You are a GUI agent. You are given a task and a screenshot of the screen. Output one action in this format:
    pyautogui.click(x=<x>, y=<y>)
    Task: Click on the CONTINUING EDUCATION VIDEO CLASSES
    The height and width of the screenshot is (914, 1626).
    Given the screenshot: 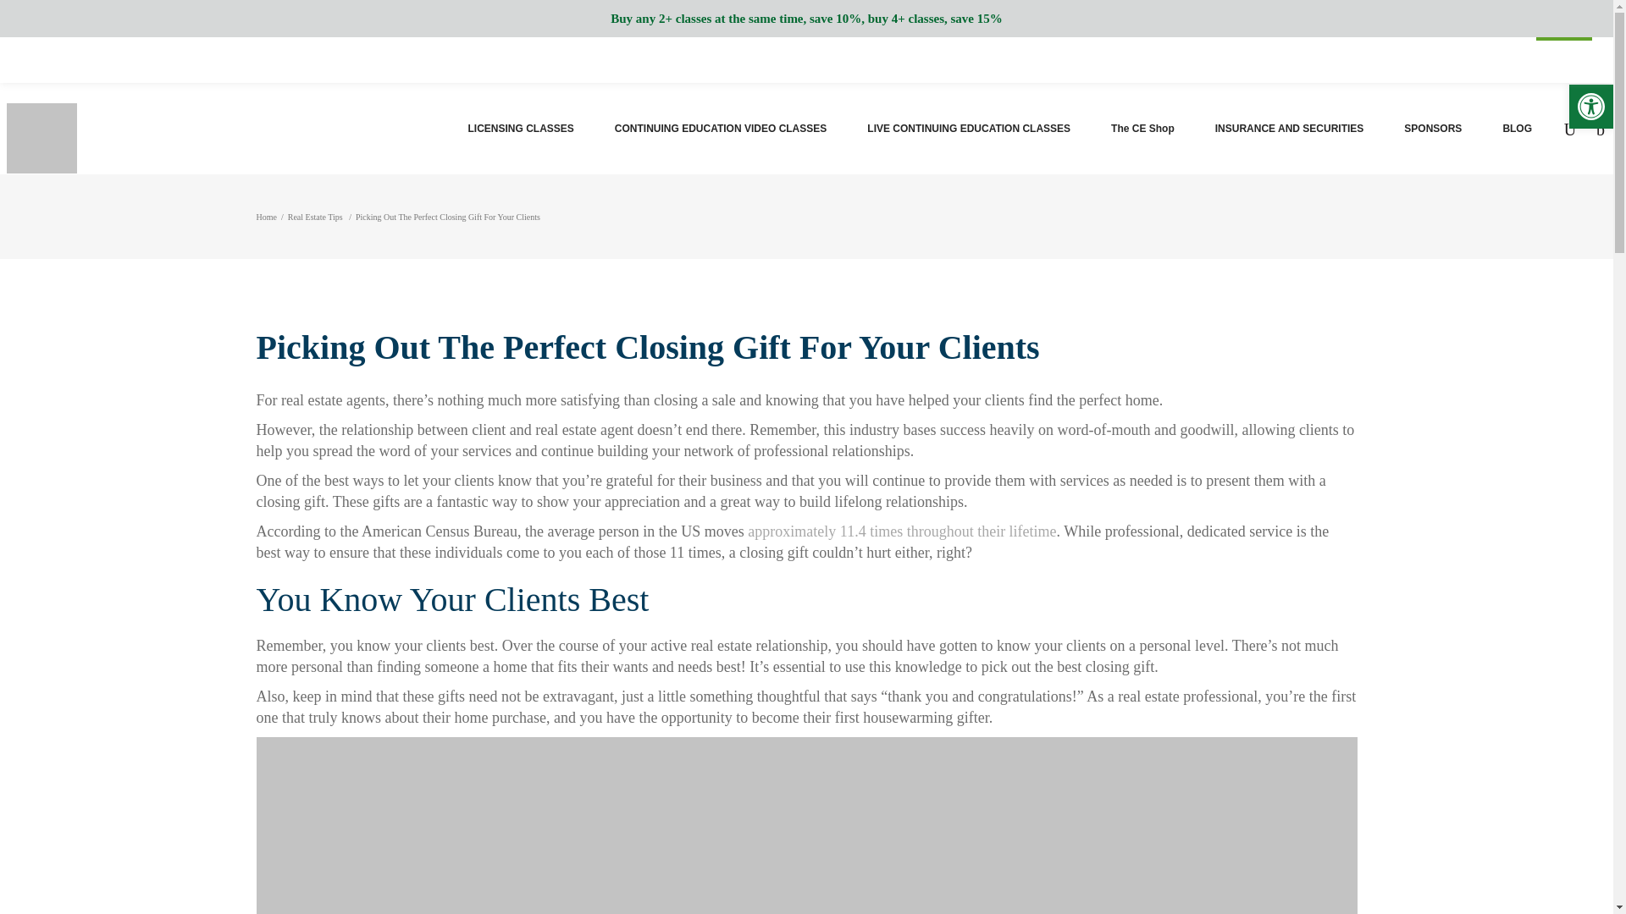 What is the action you would take?
    pyautogui.click(x=721, y=129)
    